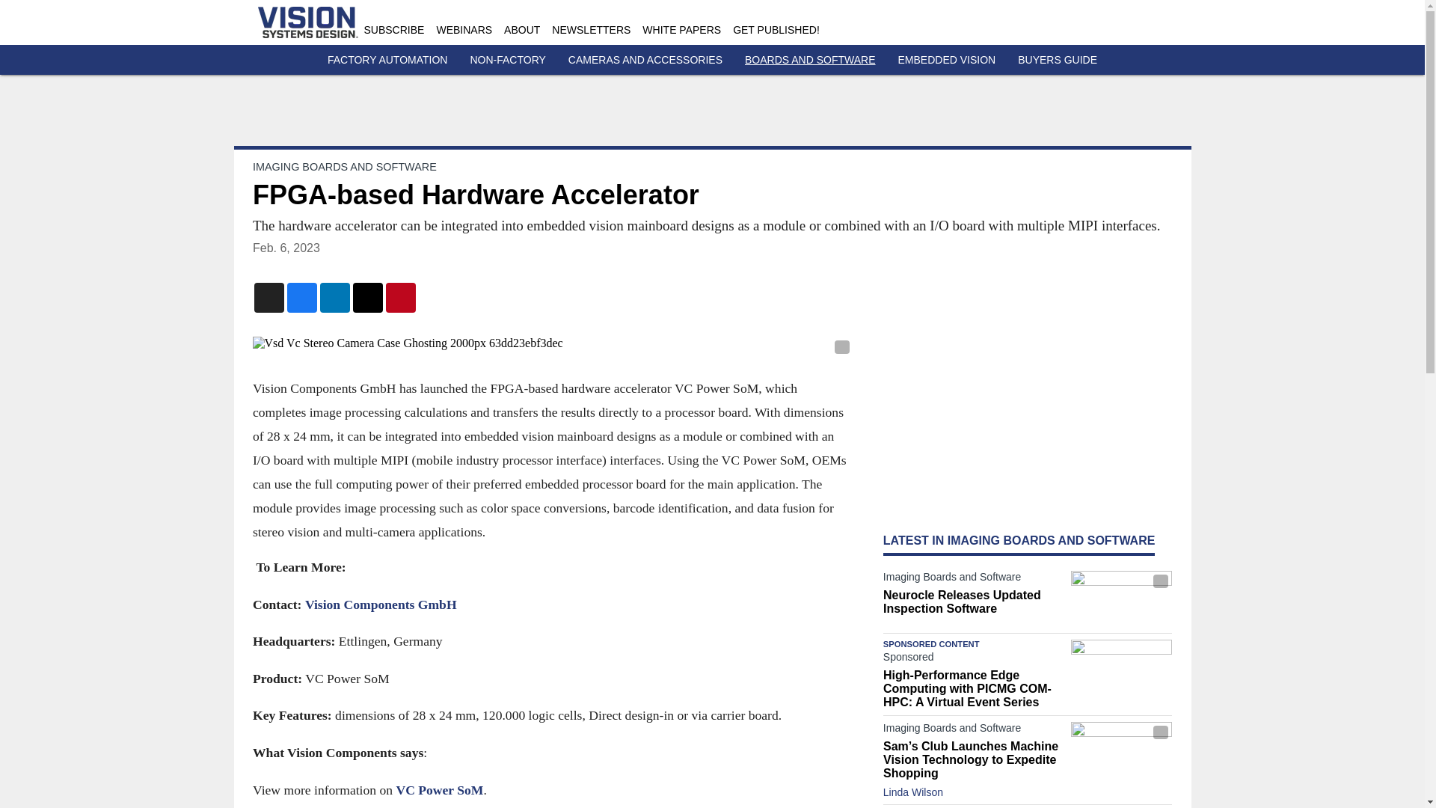  I want to click on CAMERAS AND ACCESSORIES, so click(645, 60).